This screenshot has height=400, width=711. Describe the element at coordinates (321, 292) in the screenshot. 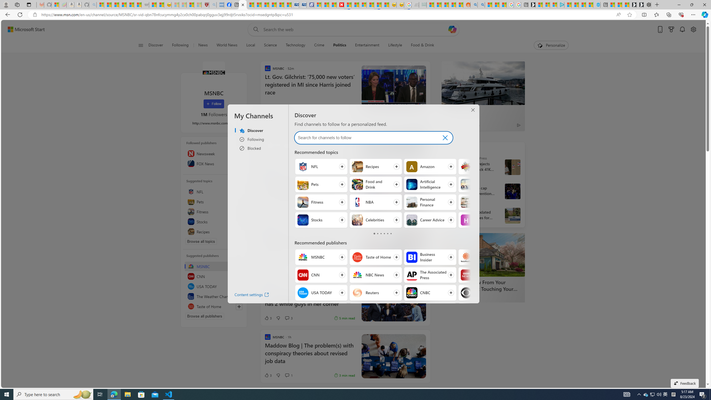

I see `Follow USA TODAY` at that location.